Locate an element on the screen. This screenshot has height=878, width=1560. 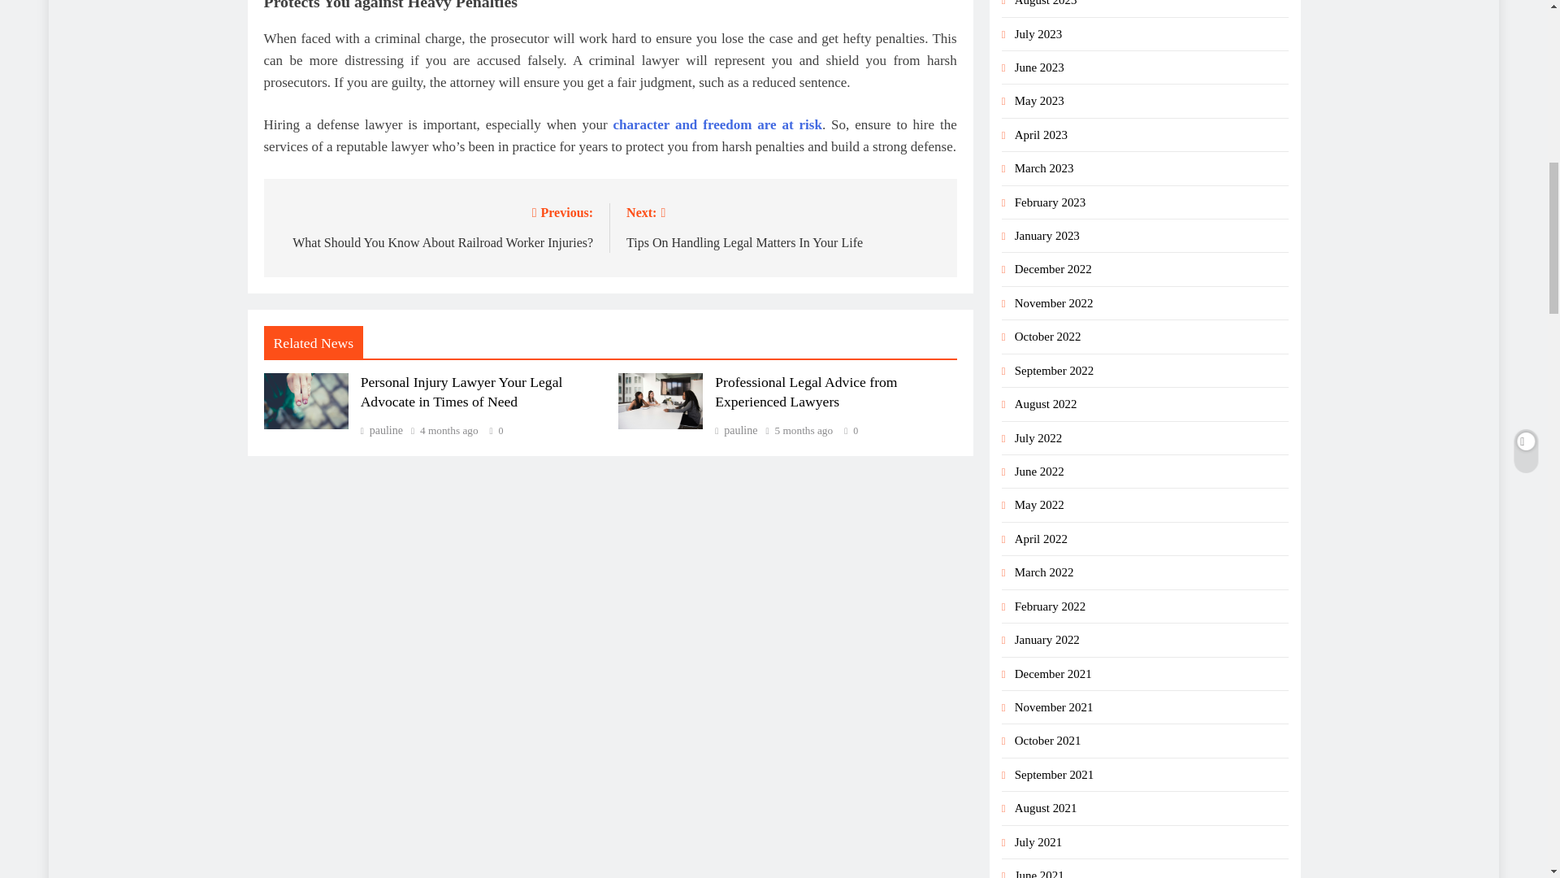
Personal Injury Lawyer Your Legal Advocate in Times of Need is located at coordinates (305, 402).